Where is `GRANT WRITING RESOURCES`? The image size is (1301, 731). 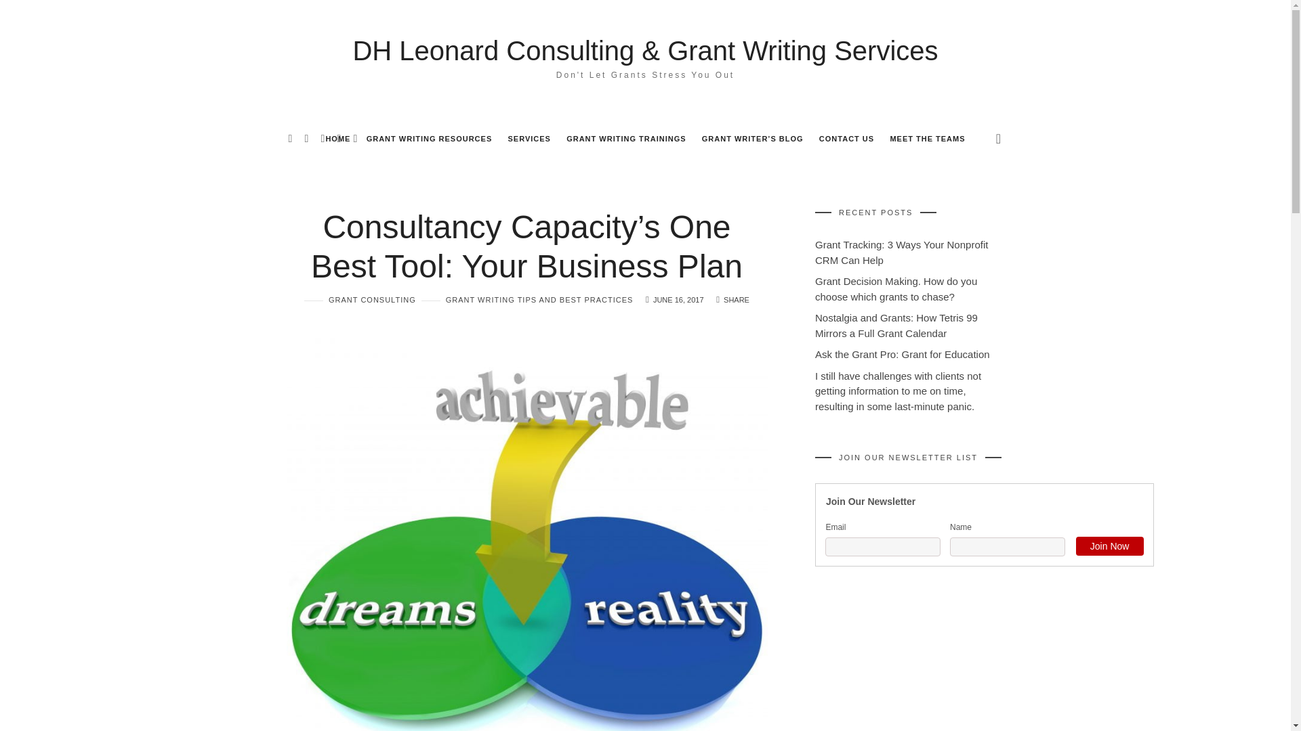
GRANT WRITING RESOURCES is located at coordinates (430, 138).